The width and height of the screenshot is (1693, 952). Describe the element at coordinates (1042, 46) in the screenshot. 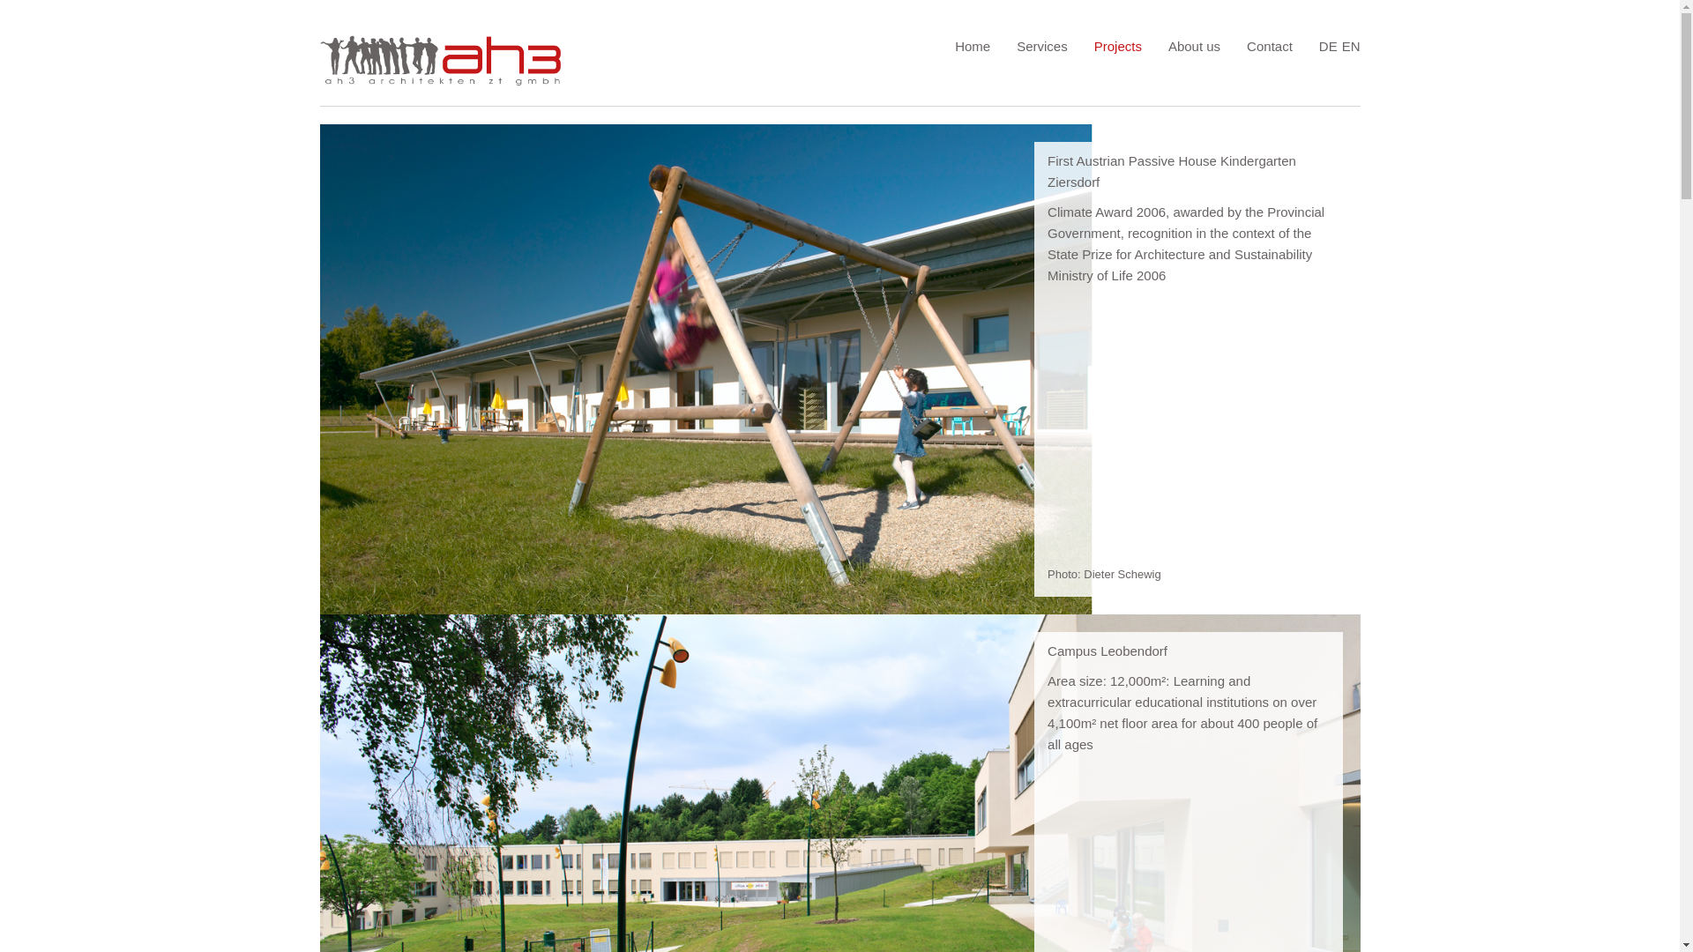

I see `Services` at that location.